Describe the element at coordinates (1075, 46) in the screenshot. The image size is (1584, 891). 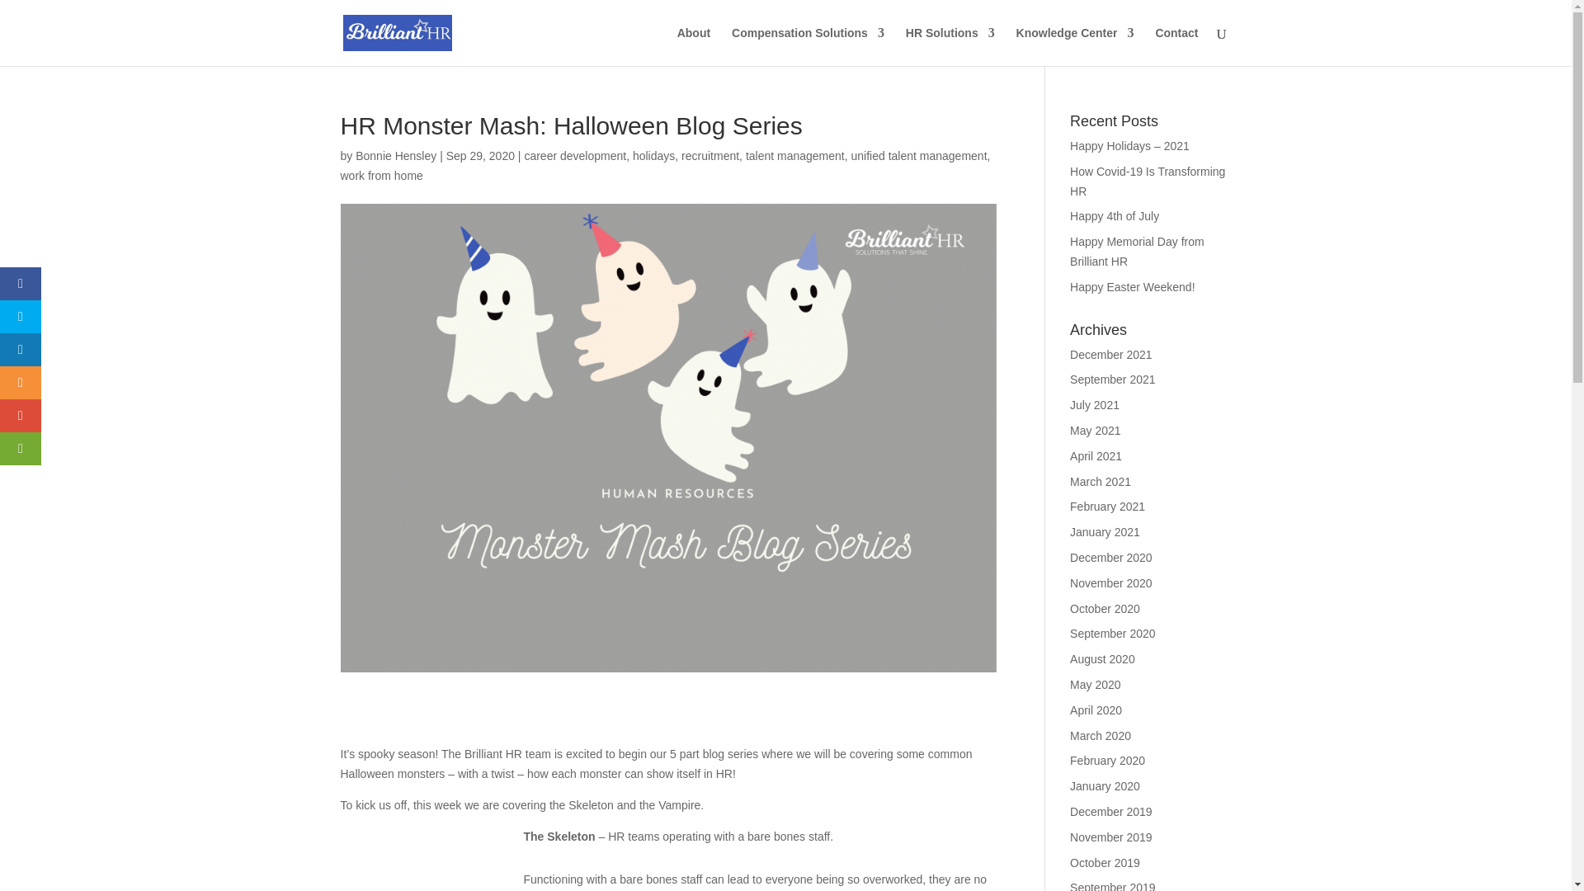
I see `Knowledge Center` at that location.